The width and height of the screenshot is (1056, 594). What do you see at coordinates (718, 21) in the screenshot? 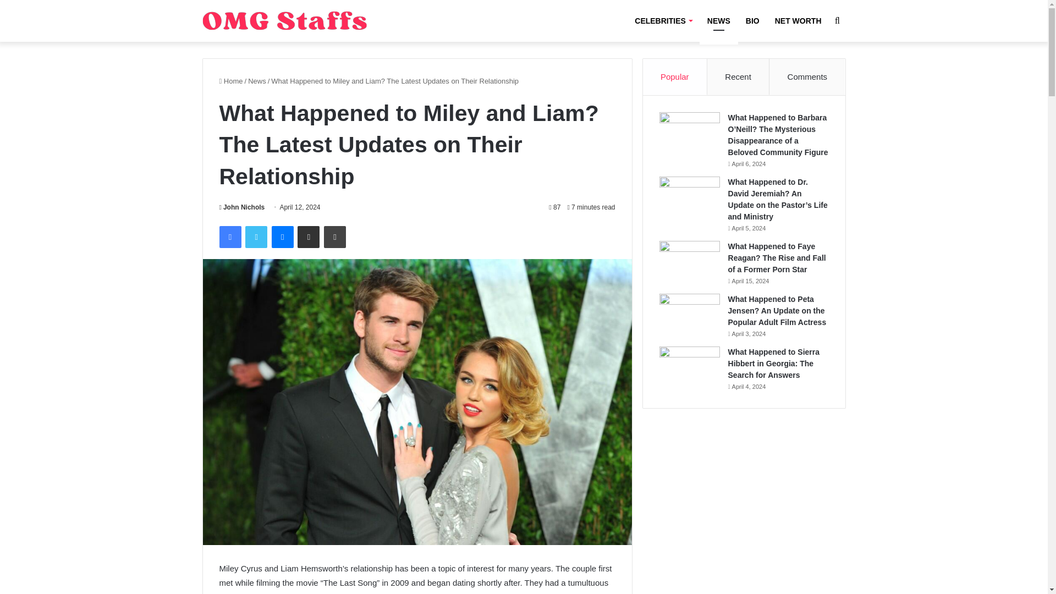
I see `NEWS` at bounding box center [718, 21].